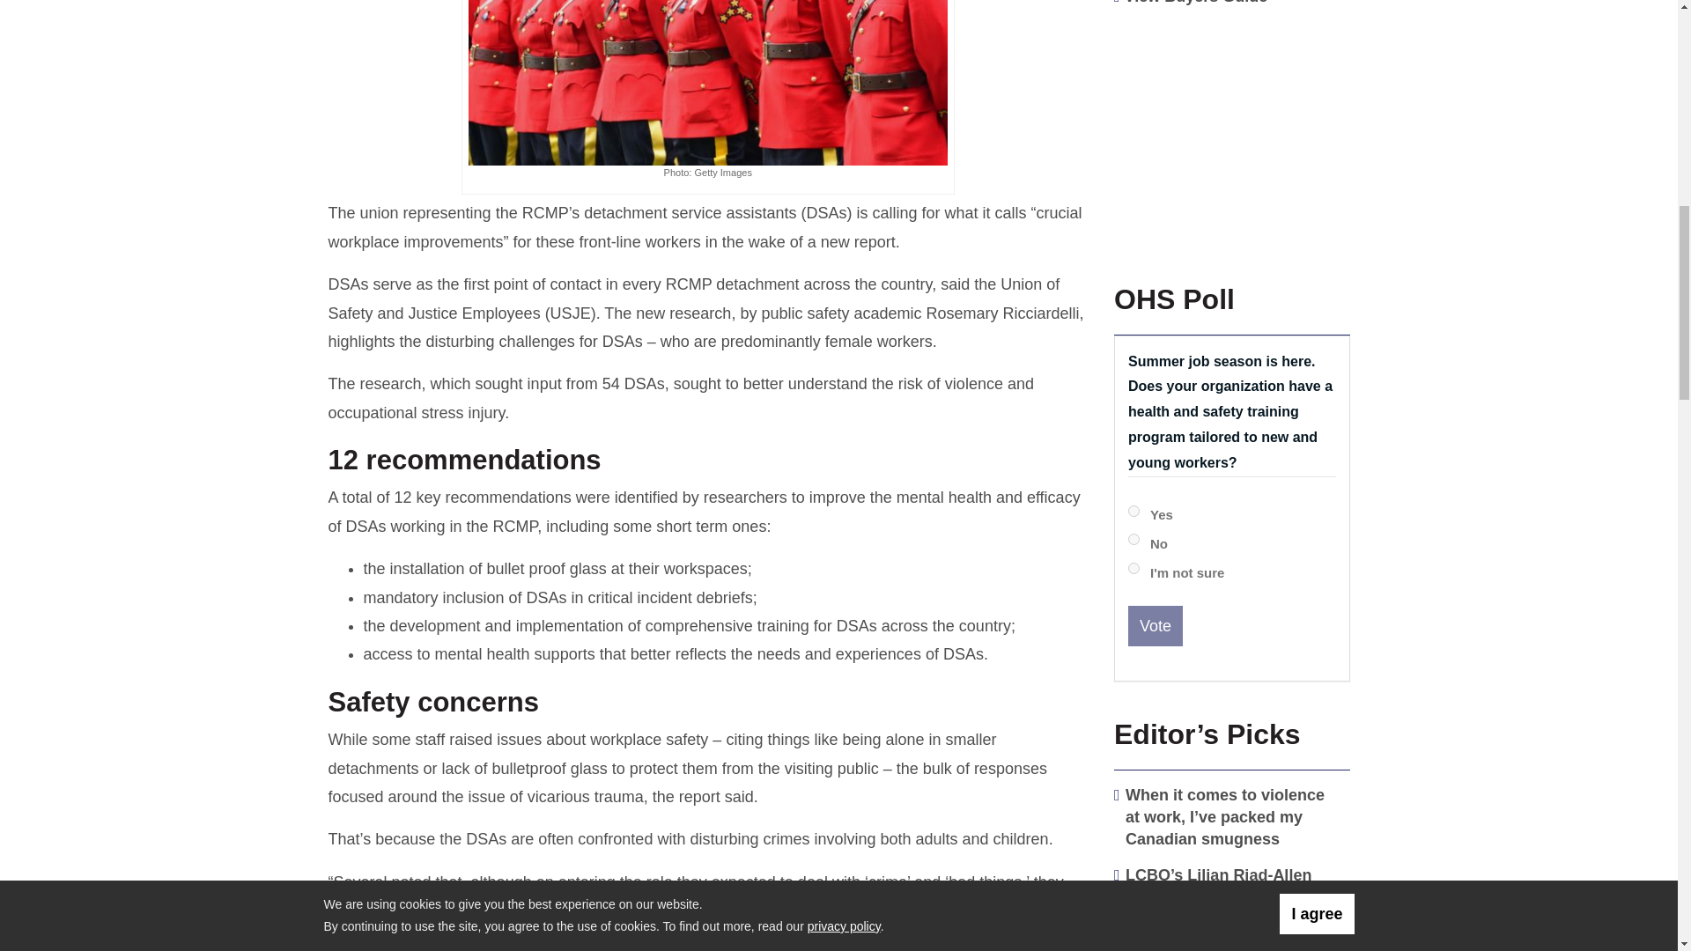 This screenshot has height=951, width=1691. Describe the element at coordinates (1228, 132) in the screenshot. I see `3rd party ad content` at that location.